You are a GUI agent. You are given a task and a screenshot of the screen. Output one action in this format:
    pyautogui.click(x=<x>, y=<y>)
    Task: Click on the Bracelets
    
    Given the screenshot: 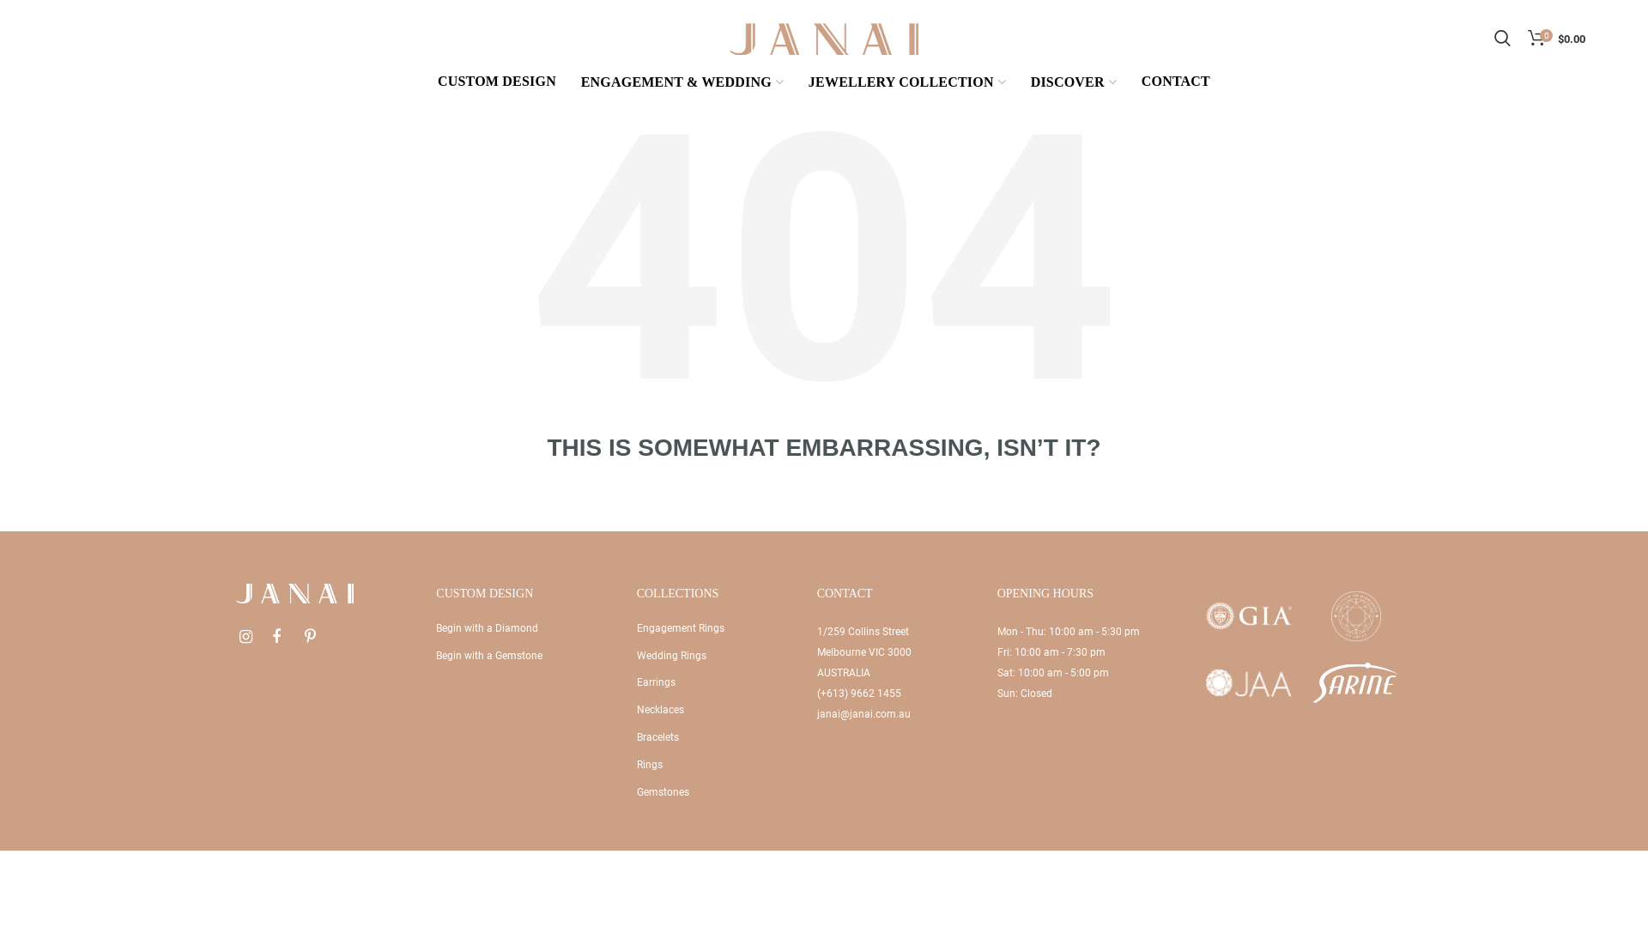 What is the action you would take?
    pyautogui.click(x=657, y=737)
    